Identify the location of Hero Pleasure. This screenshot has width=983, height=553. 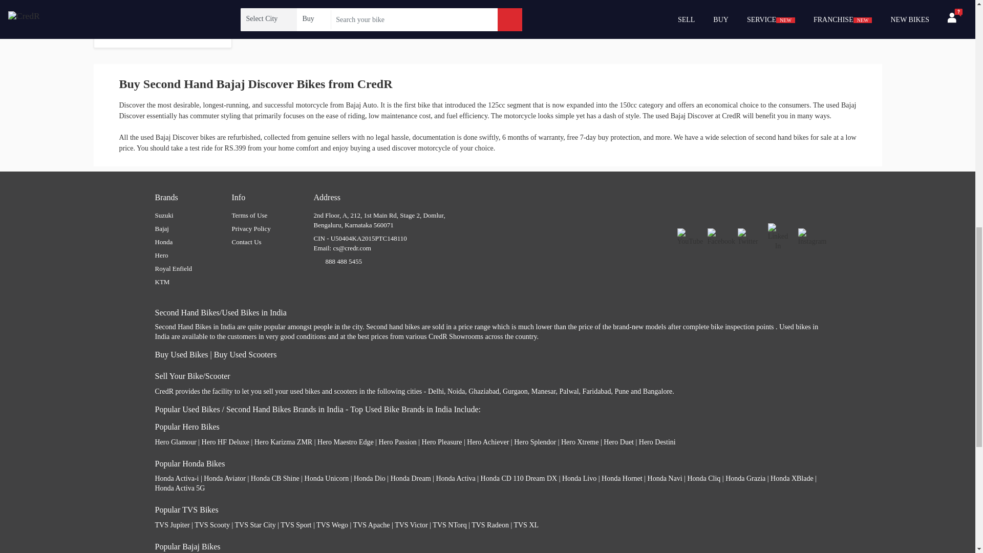
(441, 442).